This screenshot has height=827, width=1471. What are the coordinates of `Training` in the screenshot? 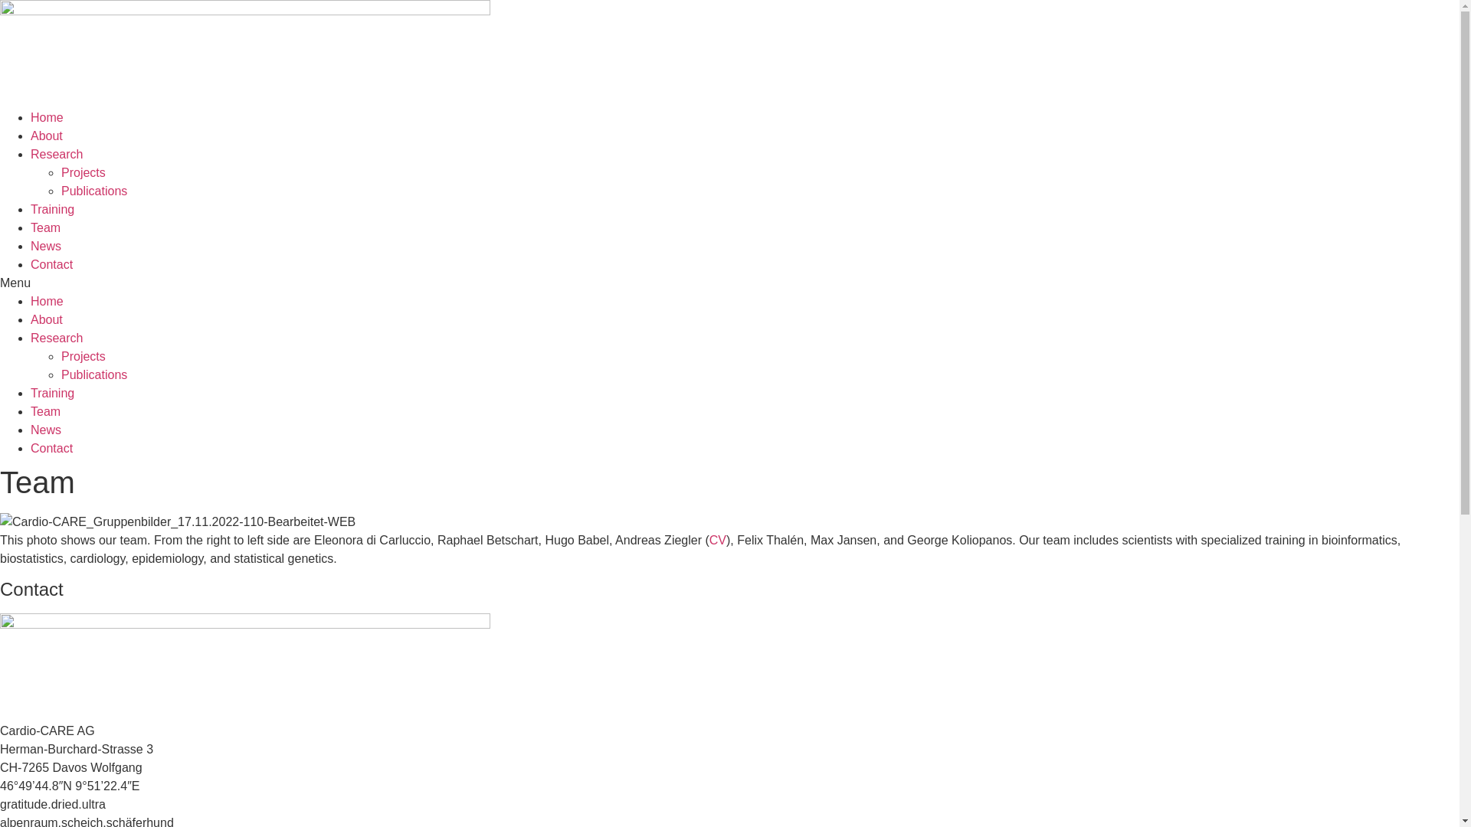 It's located at (52, 210).